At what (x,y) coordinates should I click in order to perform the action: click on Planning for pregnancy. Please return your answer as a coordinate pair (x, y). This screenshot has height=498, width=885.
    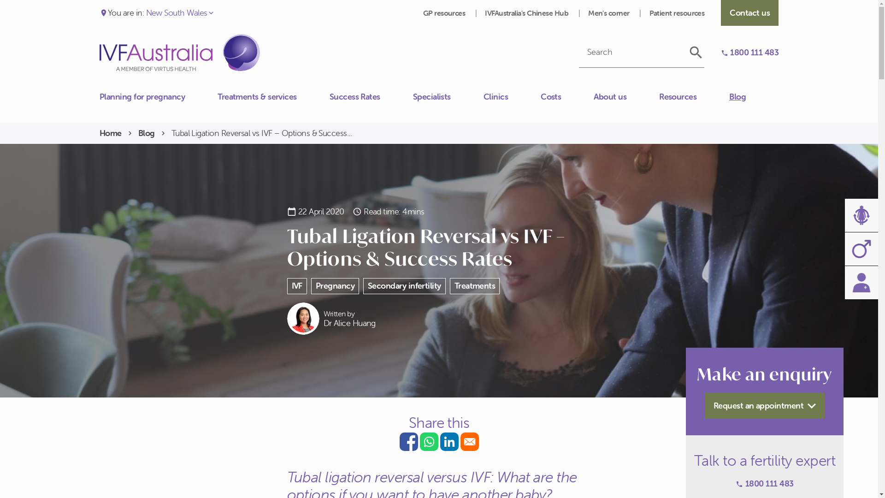
    Looking at the image, I should click on (159, 97).